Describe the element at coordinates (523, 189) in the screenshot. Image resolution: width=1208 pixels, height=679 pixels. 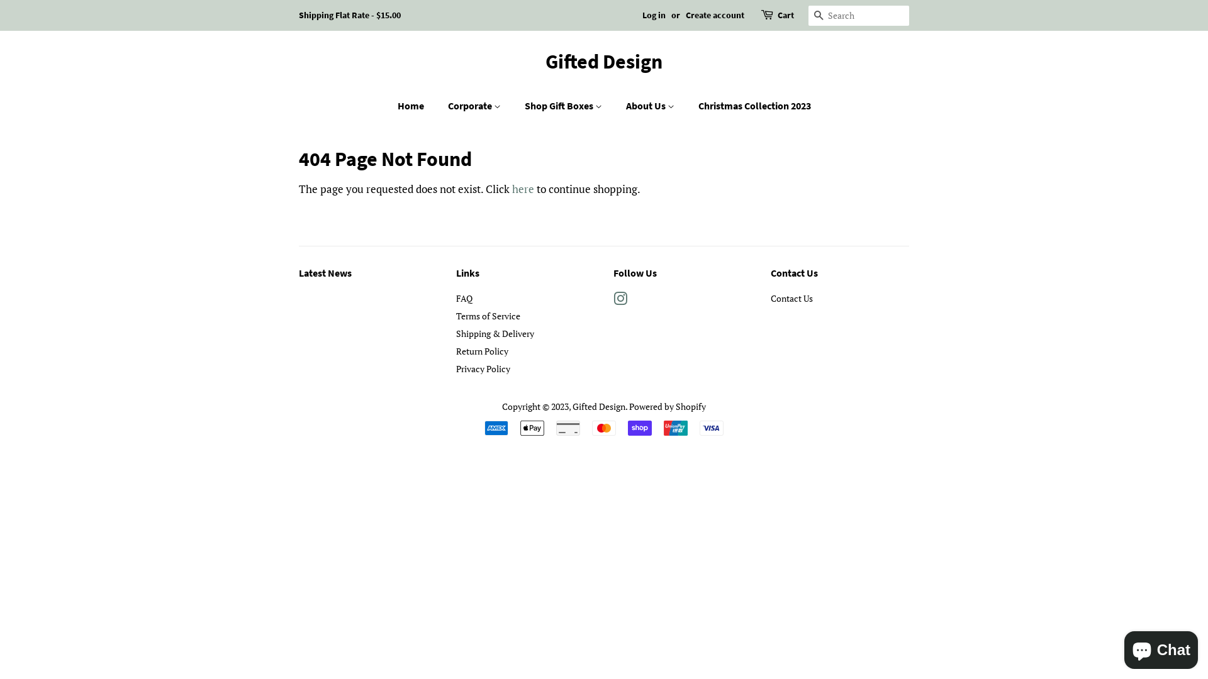
I see `here` at that location.